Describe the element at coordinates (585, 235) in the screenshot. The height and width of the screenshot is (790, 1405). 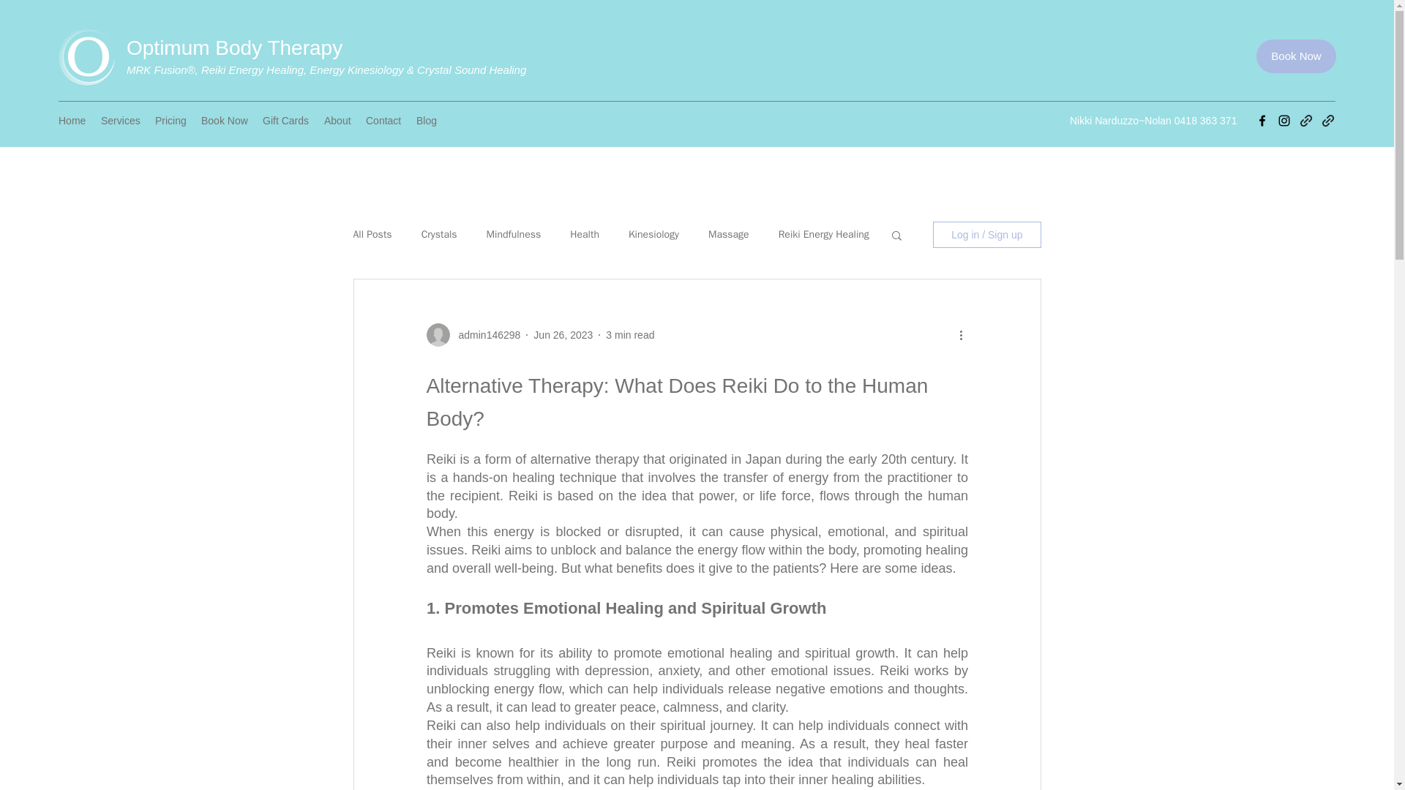
I see `Health` at that location.